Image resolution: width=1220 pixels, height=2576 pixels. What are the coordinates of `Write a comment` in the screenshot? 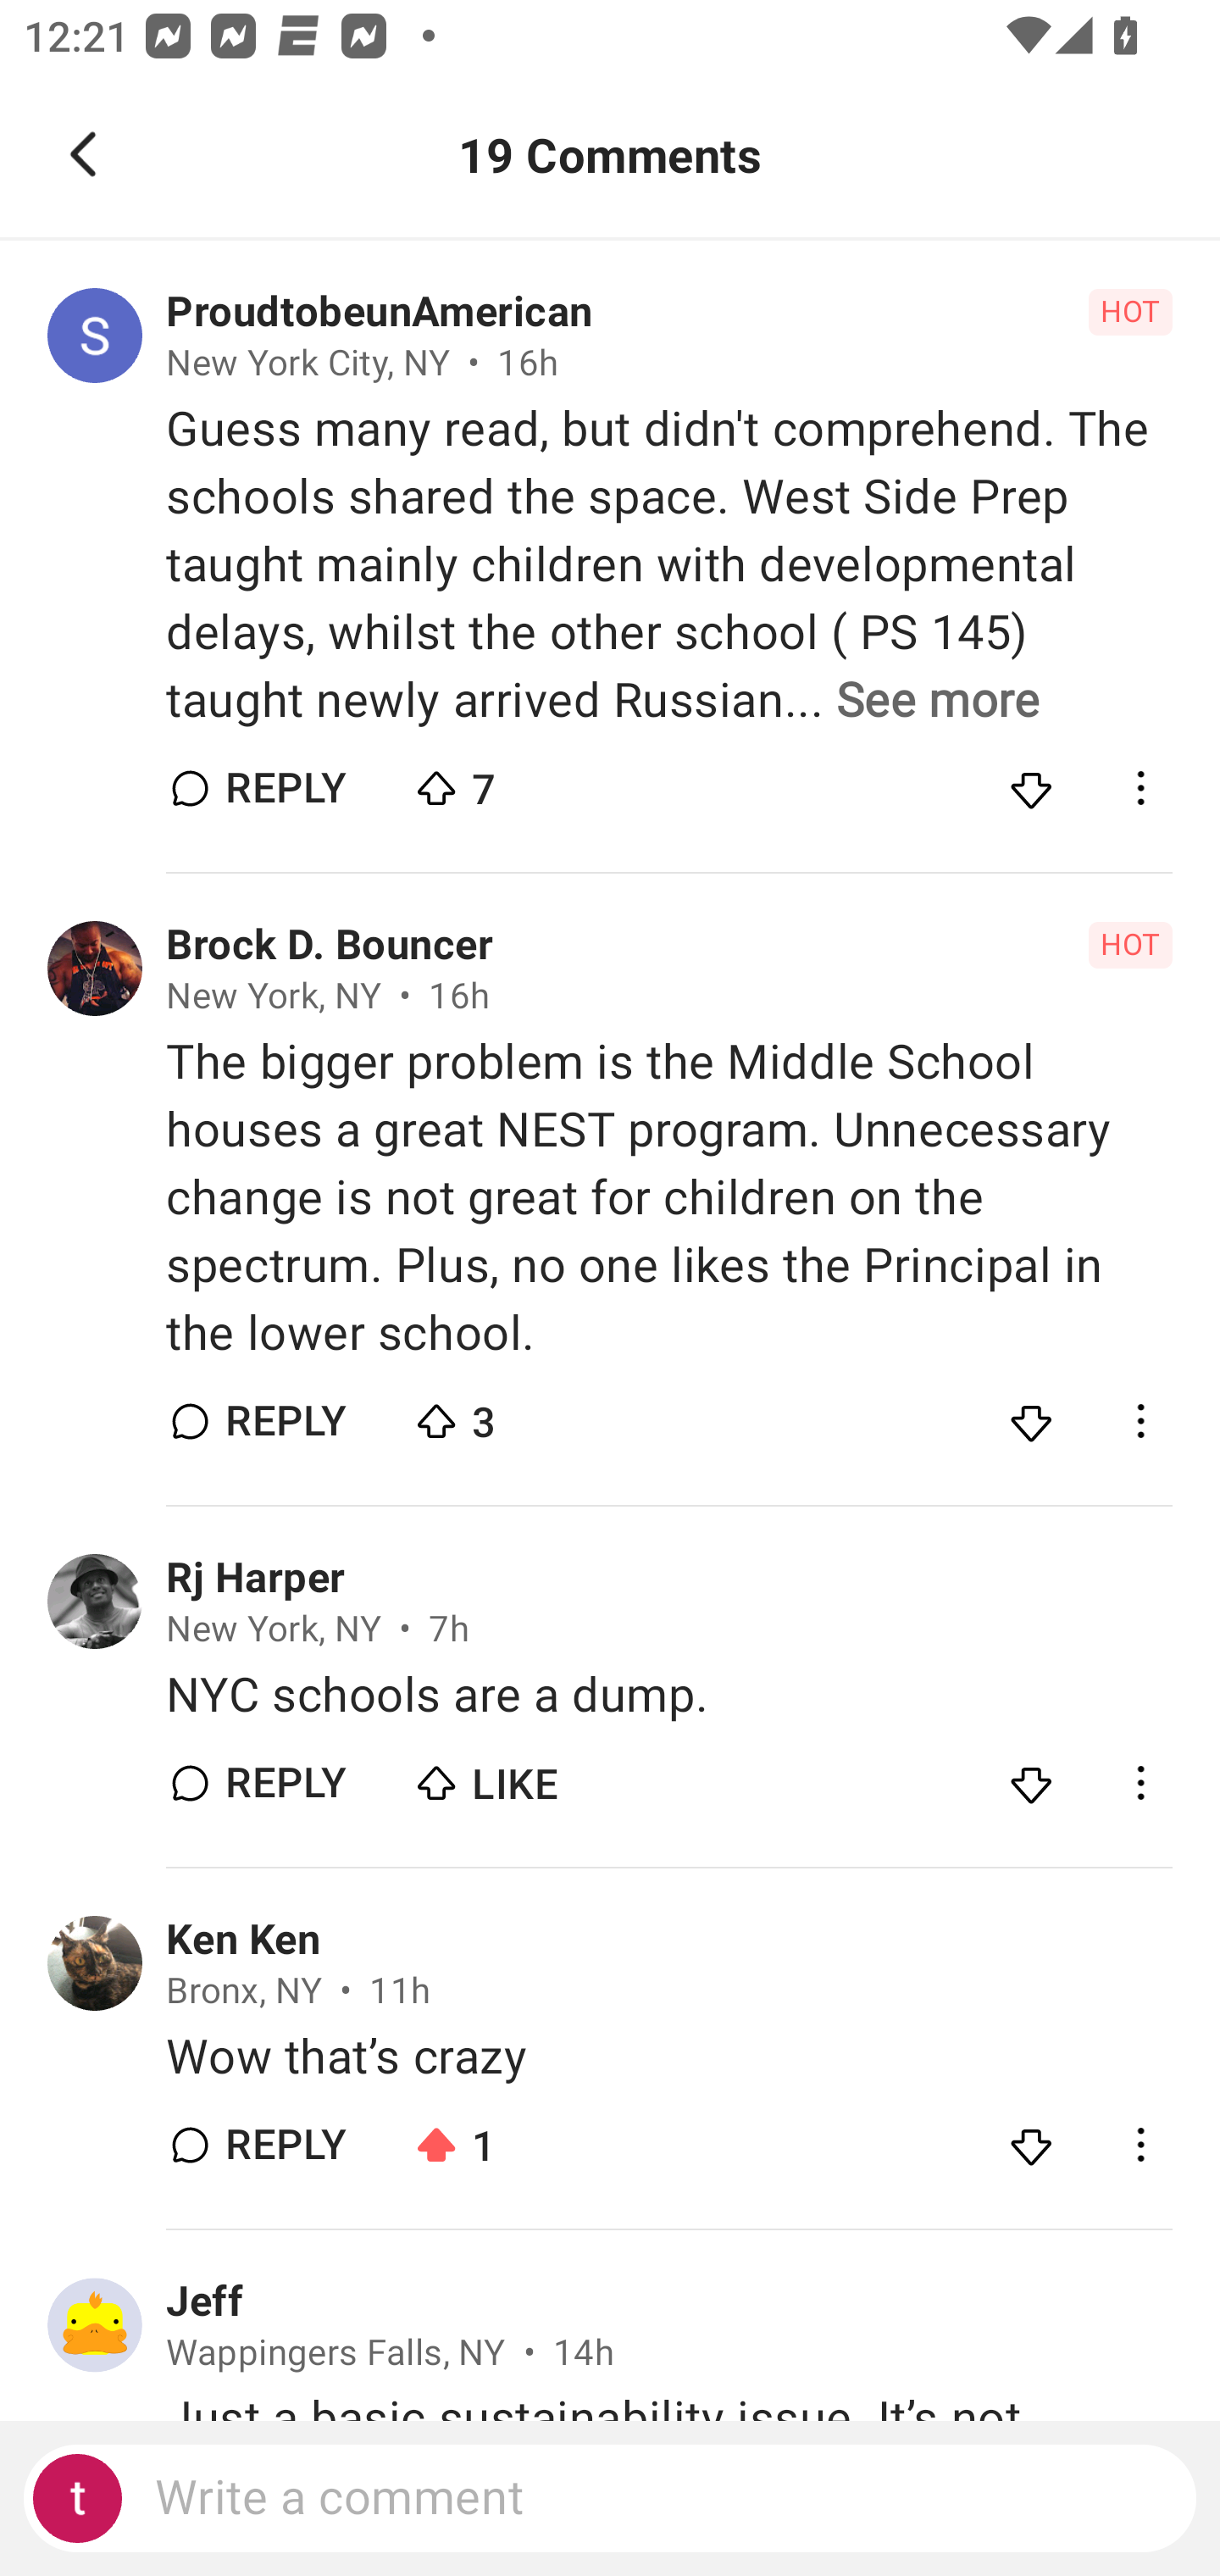 It's located at (610, 2498).